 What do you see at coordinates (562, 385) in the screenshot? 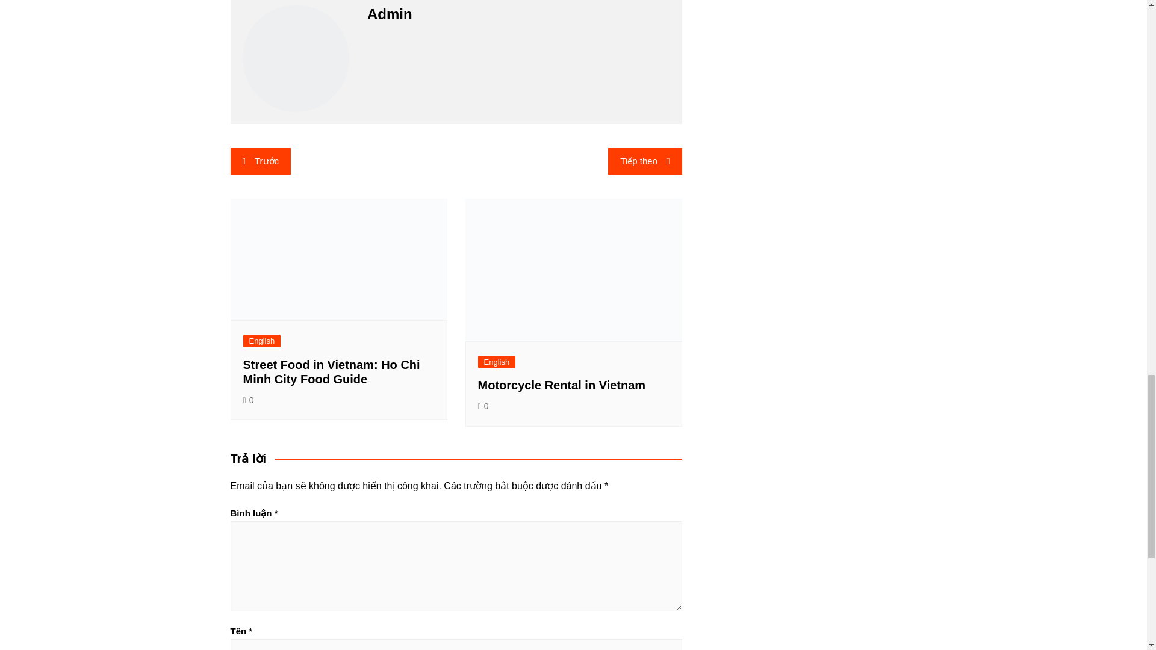
I see `Motorcycle Rental in Vietnam` at bounding box center [562, 385].